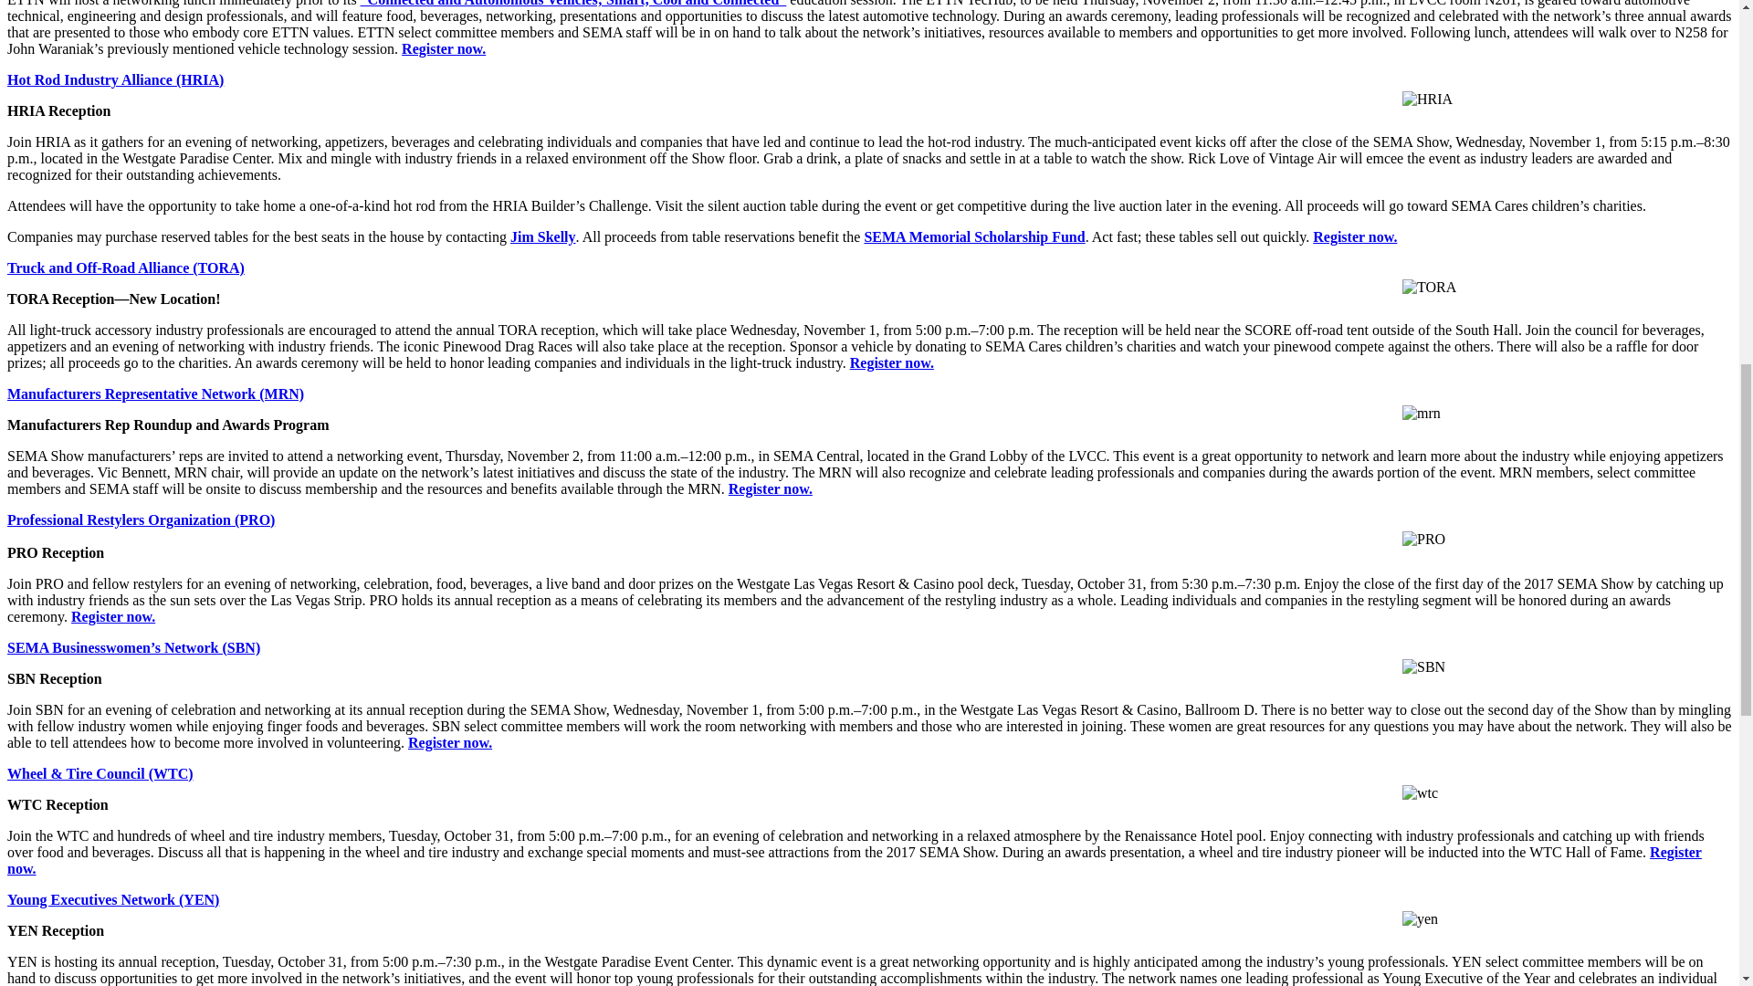 The height and width of the screenshot is (986, 1753). Describe the element at coordinates (1420, 918) in the screenshot. I see `yen` at that location.